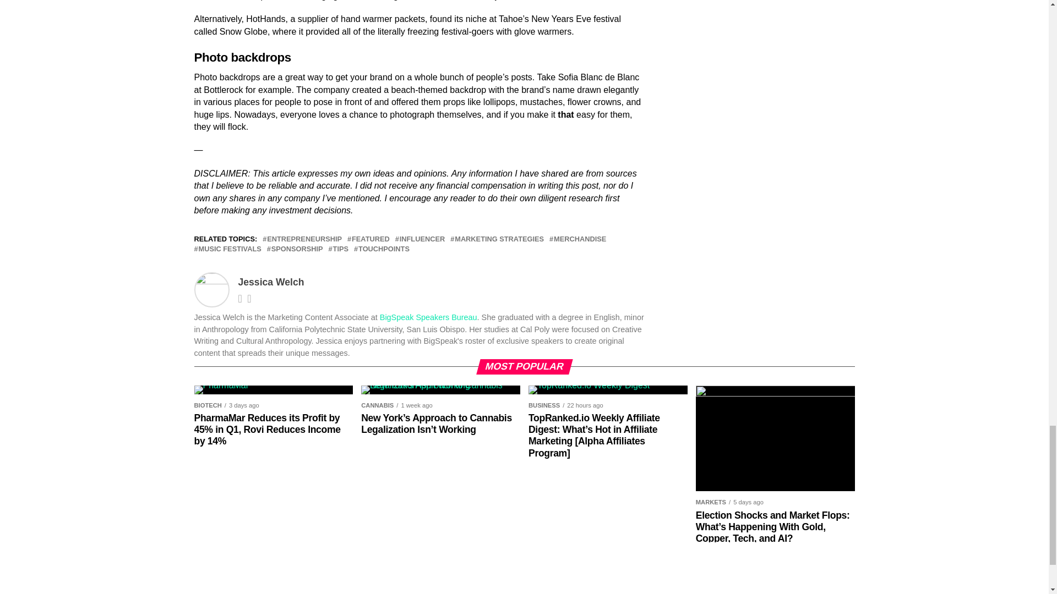 Image resolution: width=1057 pixels, height=594 pixels. What do you see at coordinates (230, 250) in the screenshot?
I see `MUSIC FESTIVALS` at bounding box center [230, 250].